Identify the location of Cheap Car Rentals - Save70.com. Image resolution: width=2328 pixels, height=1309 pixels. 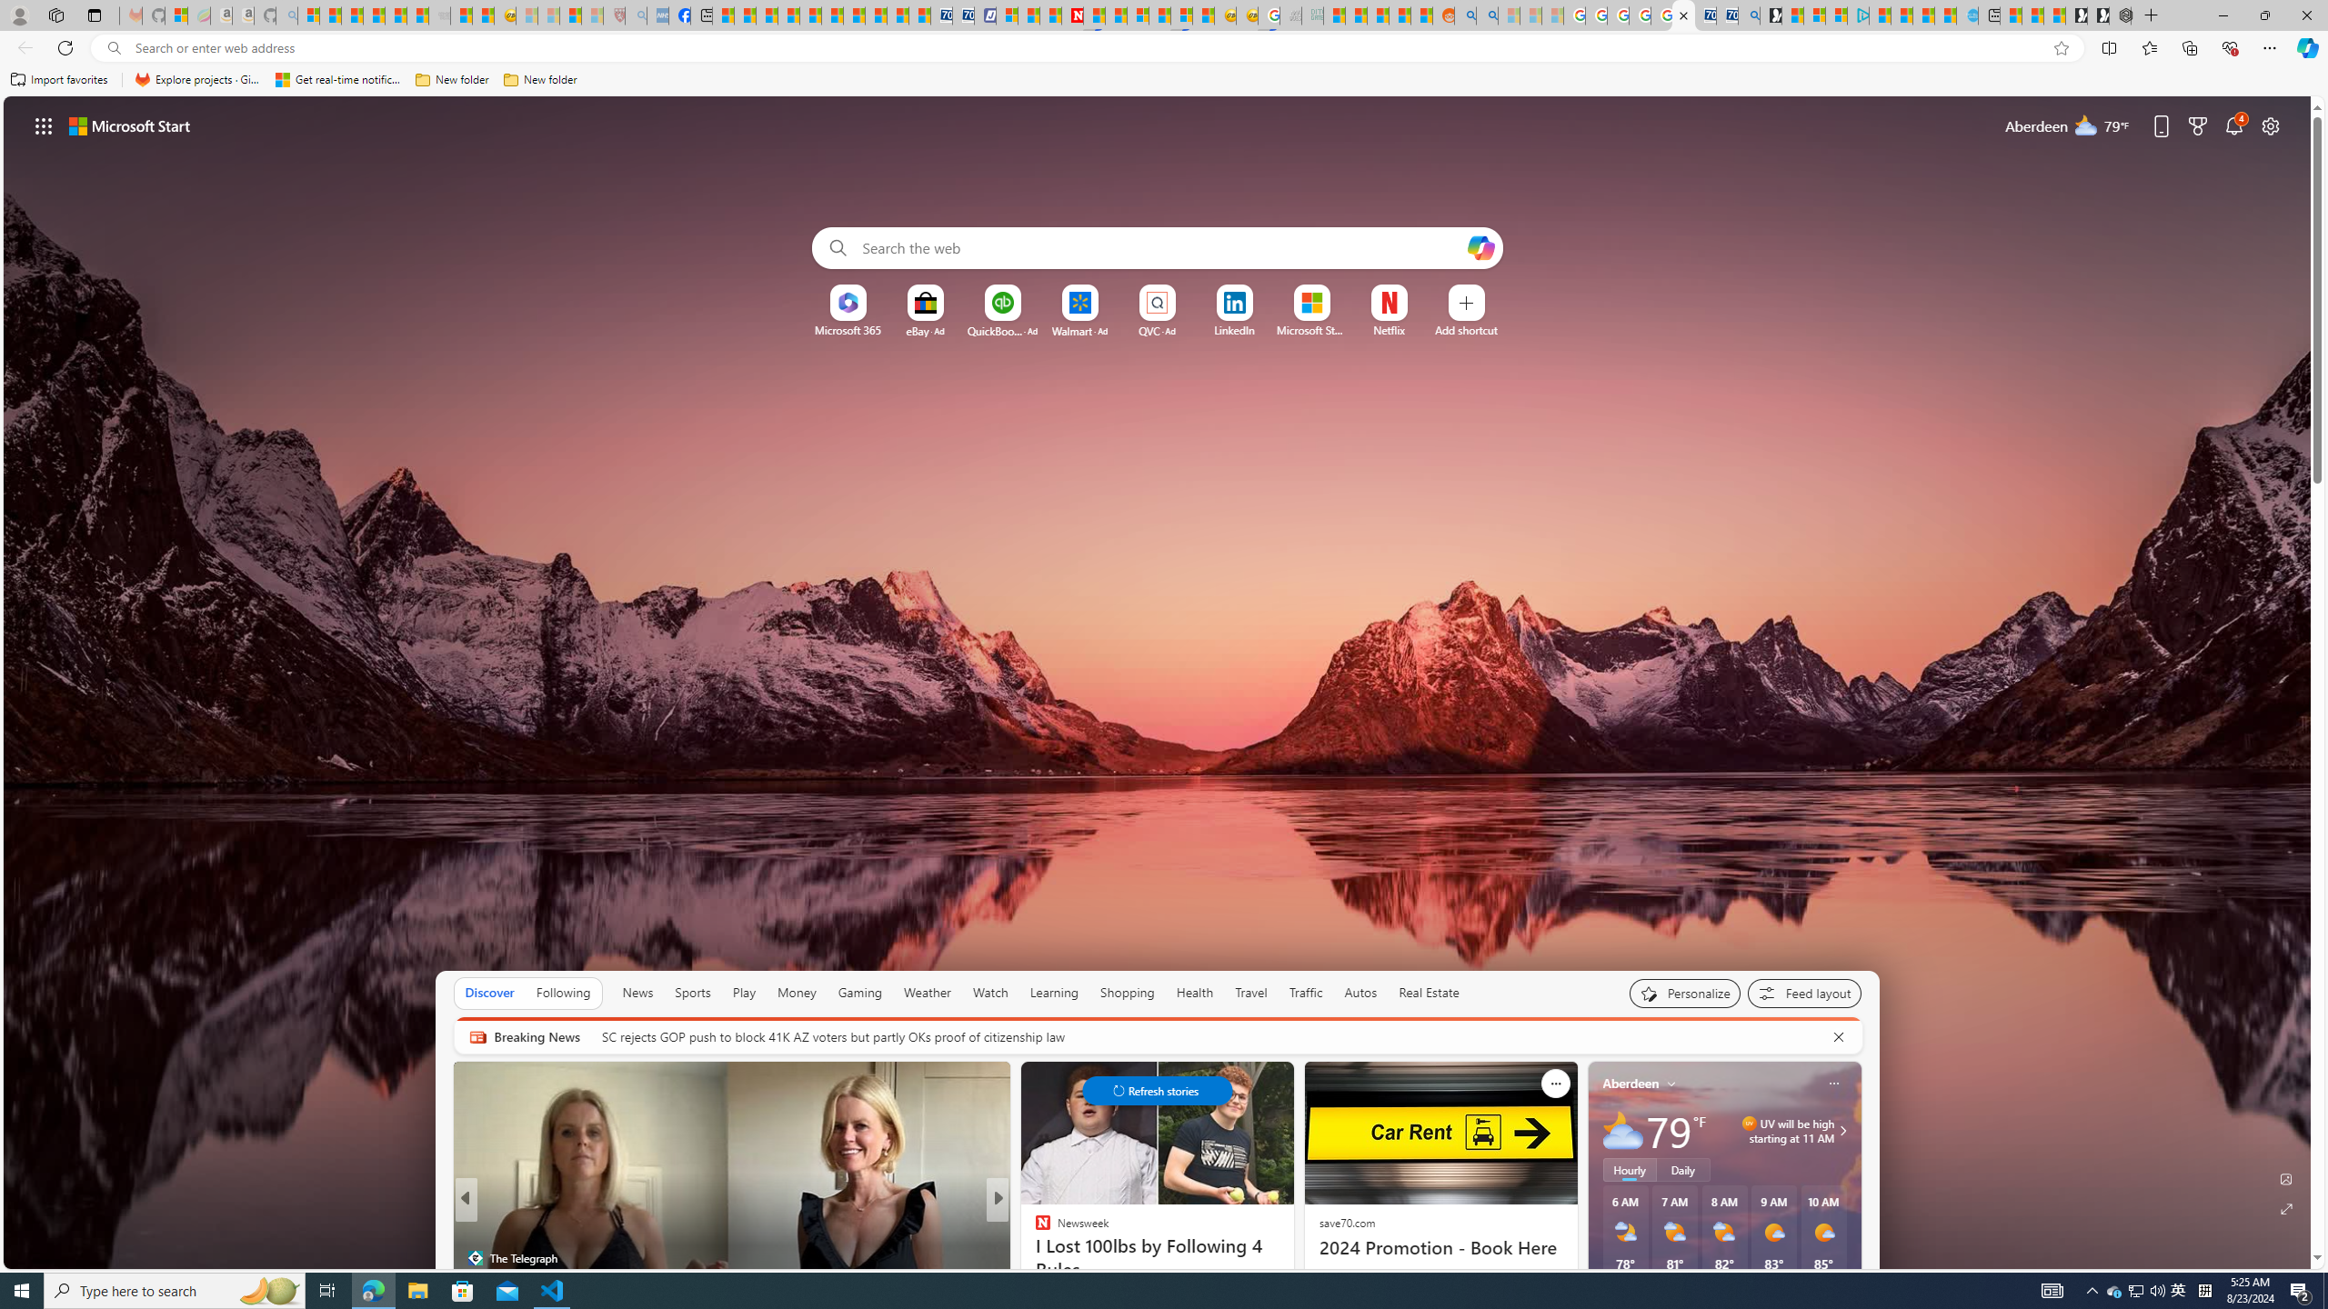
(1728, 15).